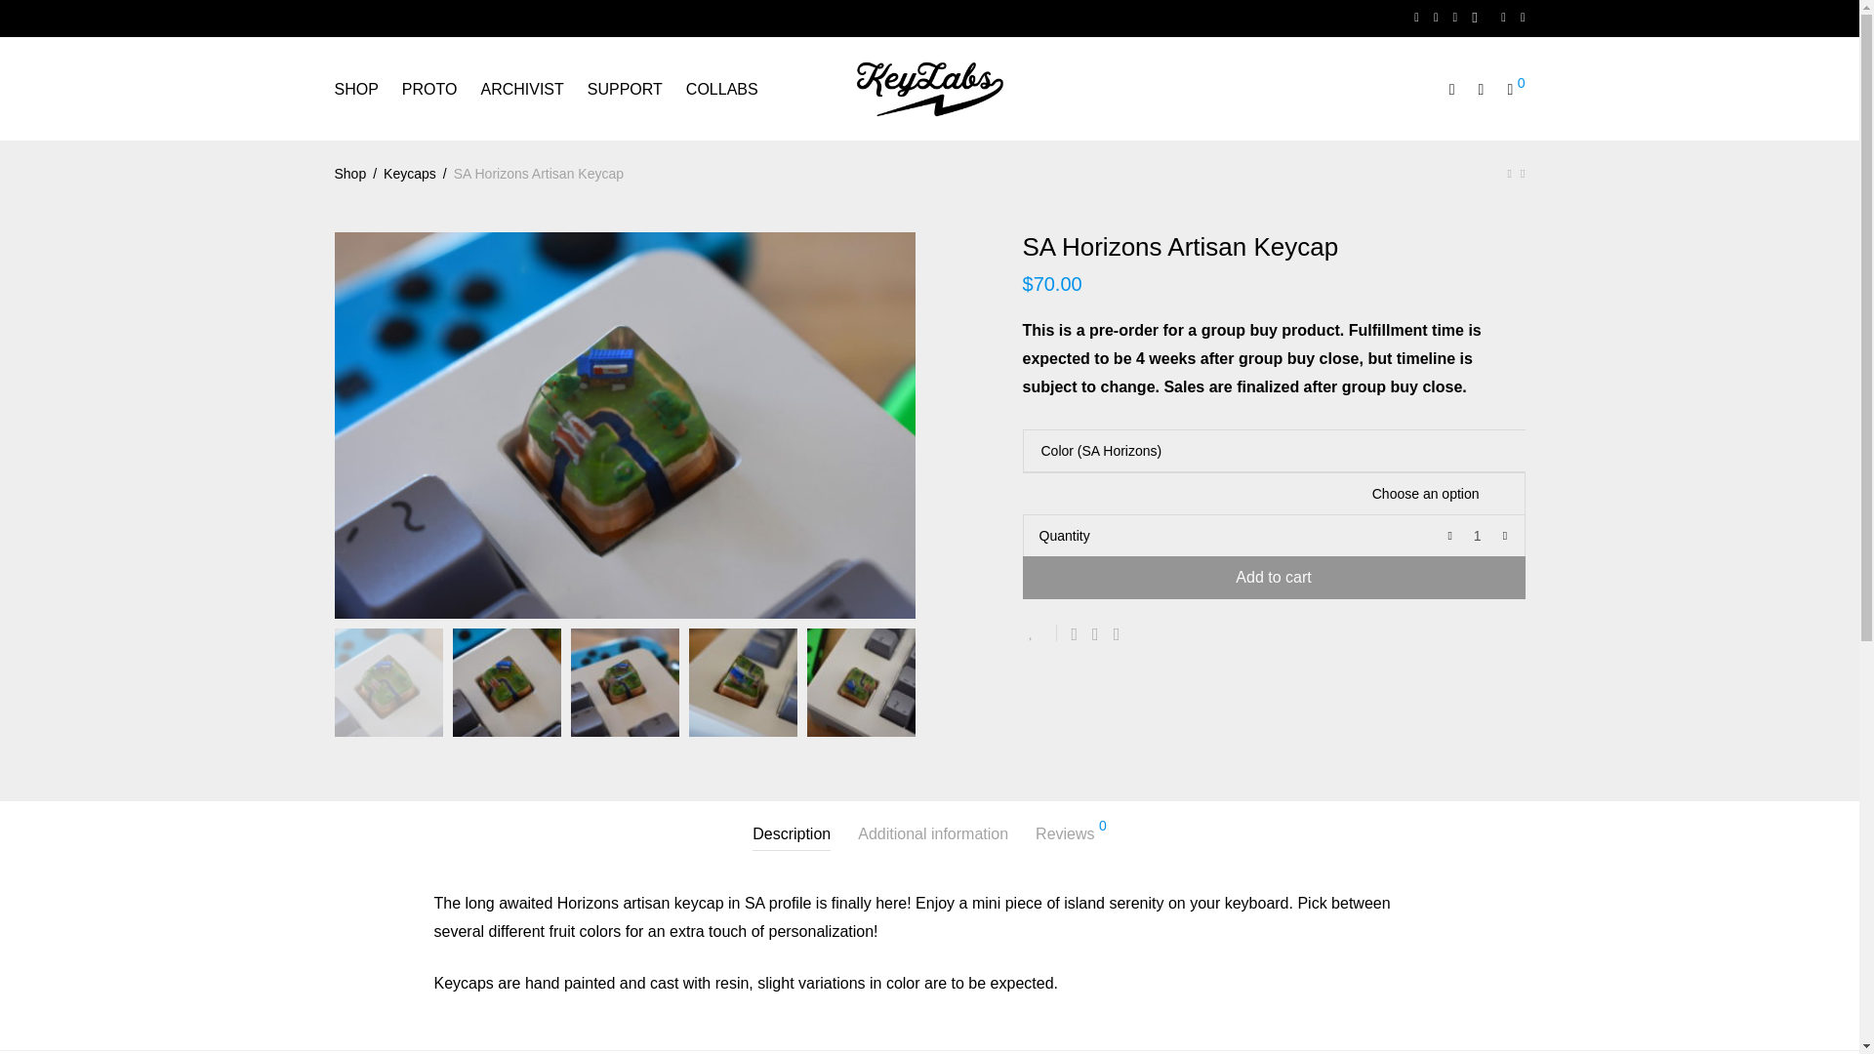 This screenshot has width=1874, height=1054. I want to click on Keycaps, so click(410, 174).